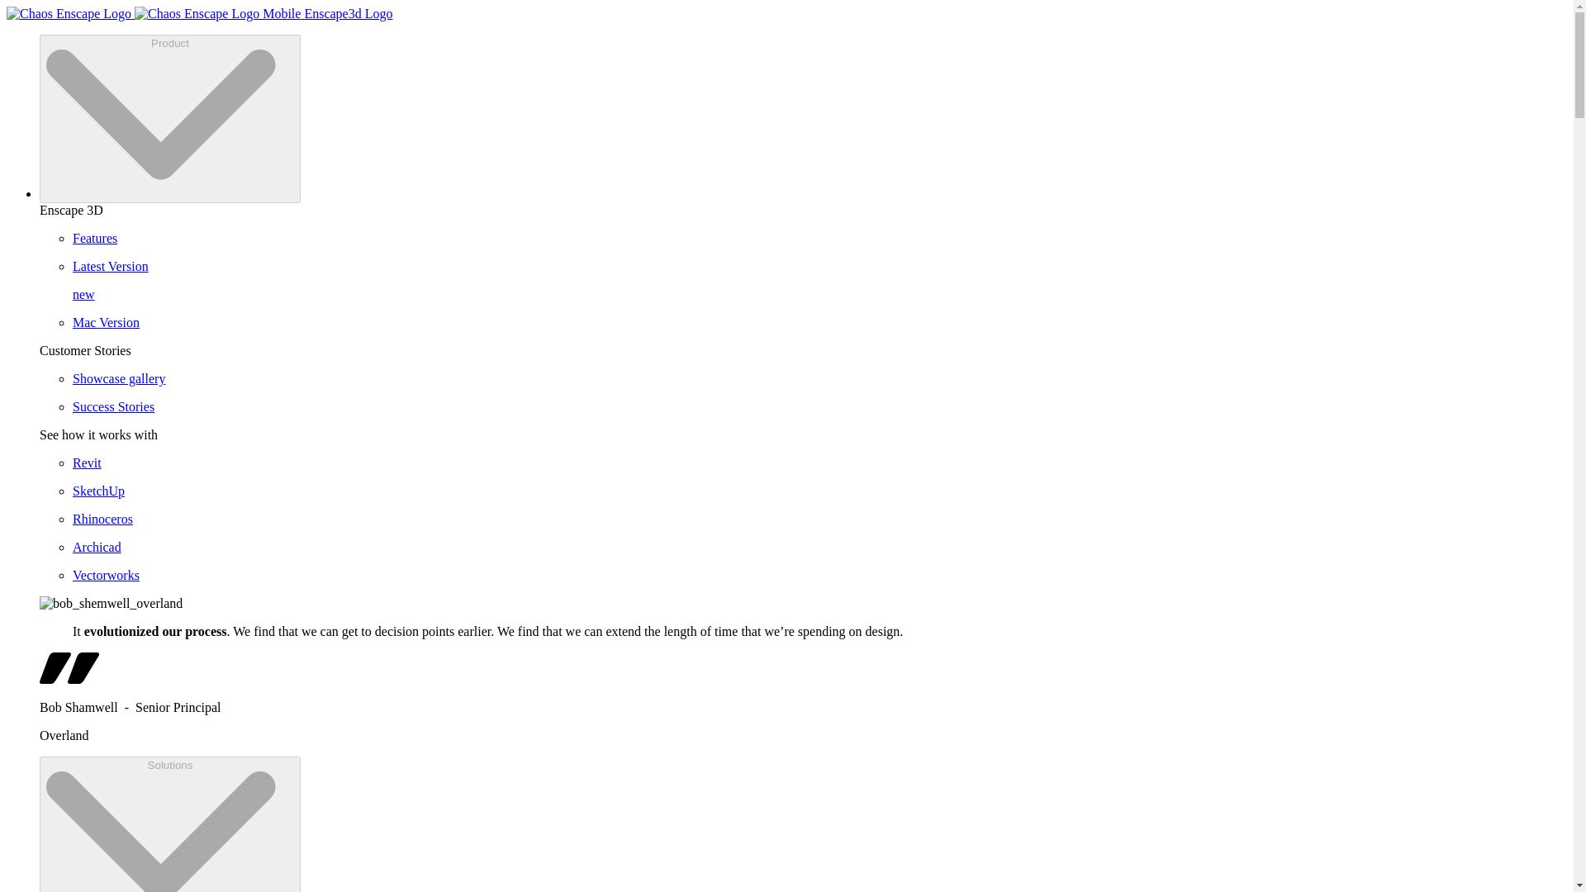 Image resolution: width=1586 pixels, height=892 pixels. I want to click on Vectorworks, so click(504, 575).